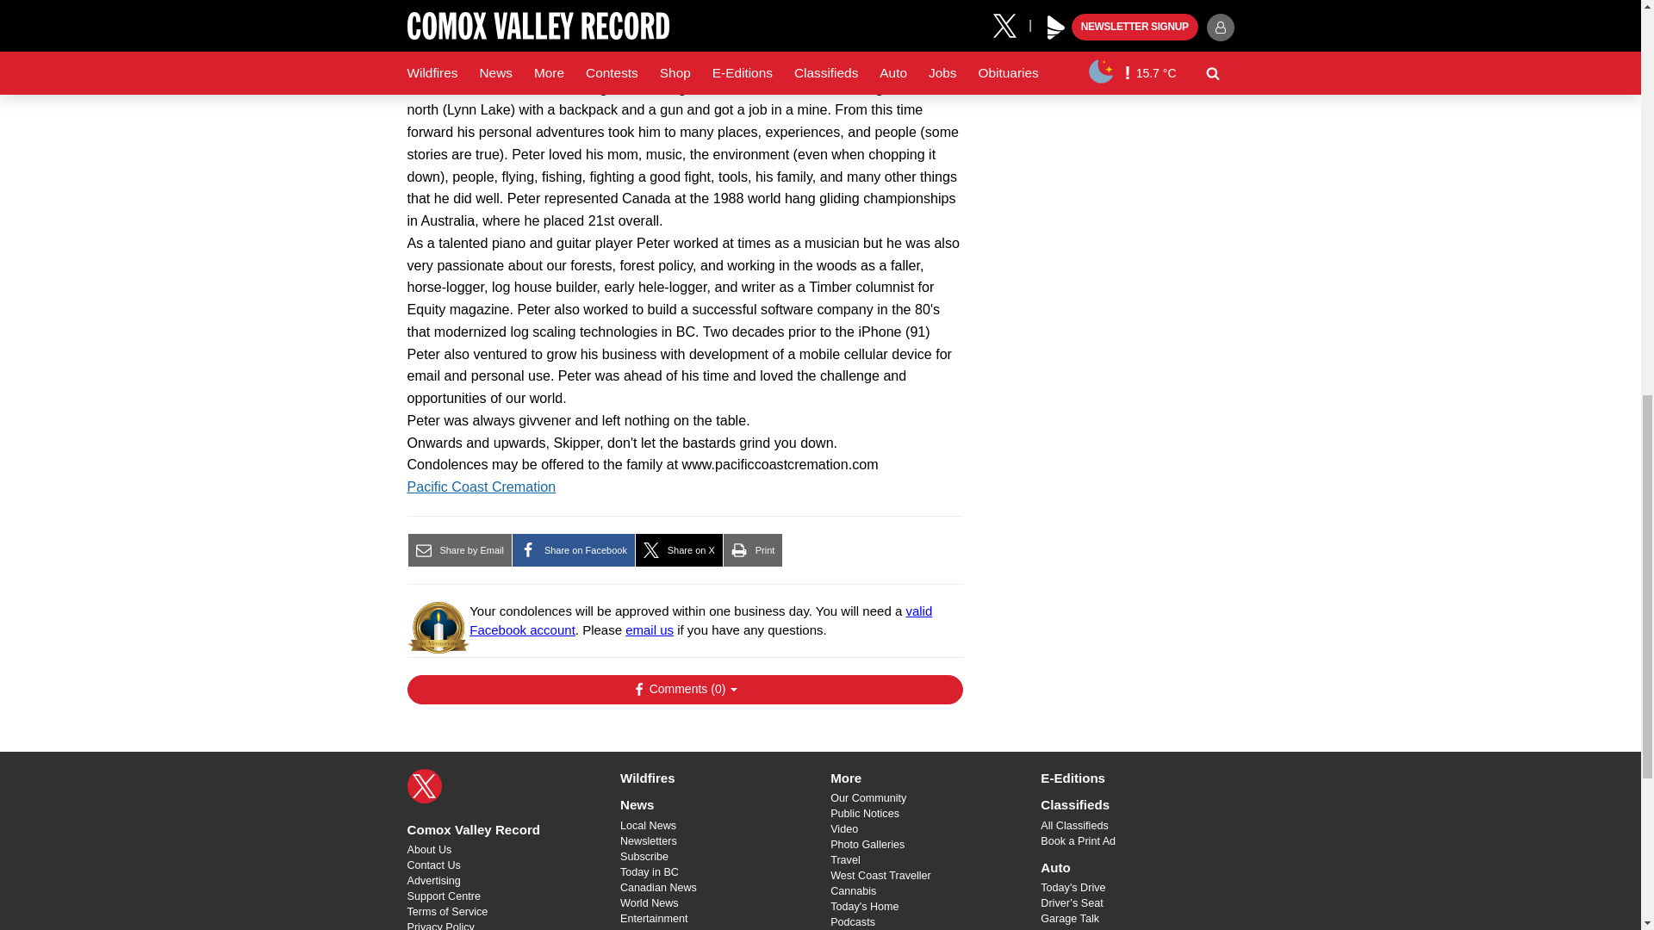 This screenshot has height=930, width=1654. What do you see at coordinates (684, 689) in the screenshot?
I see `Show Comments` at bounding box center [684, 689].